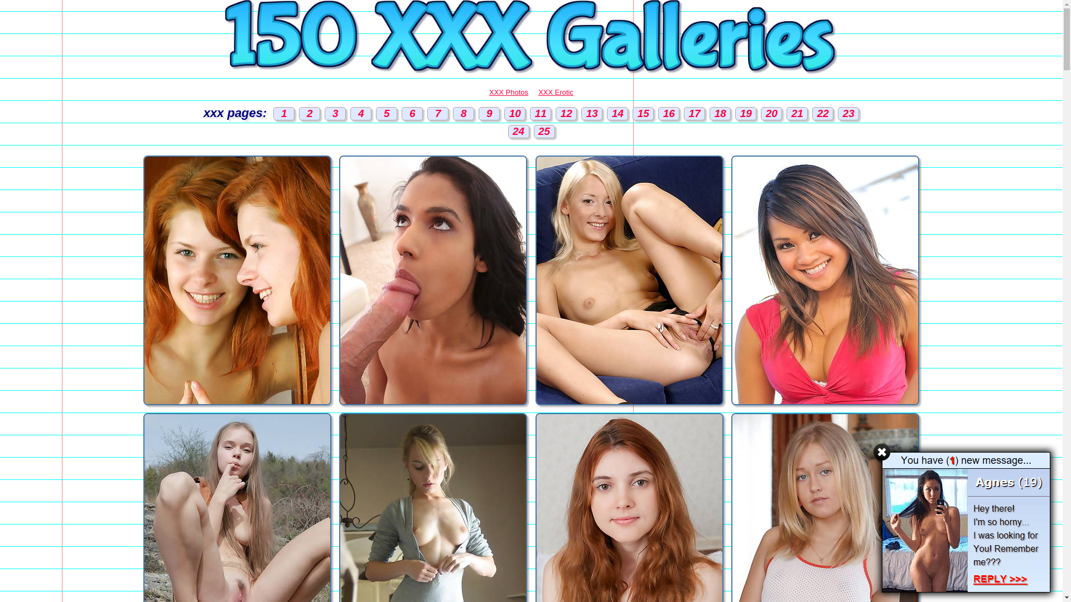 The image size is (1071, 602). What do you see at coordinates (694, 114) in the screenshot?
I see `17` at bounding box center [694, 114].